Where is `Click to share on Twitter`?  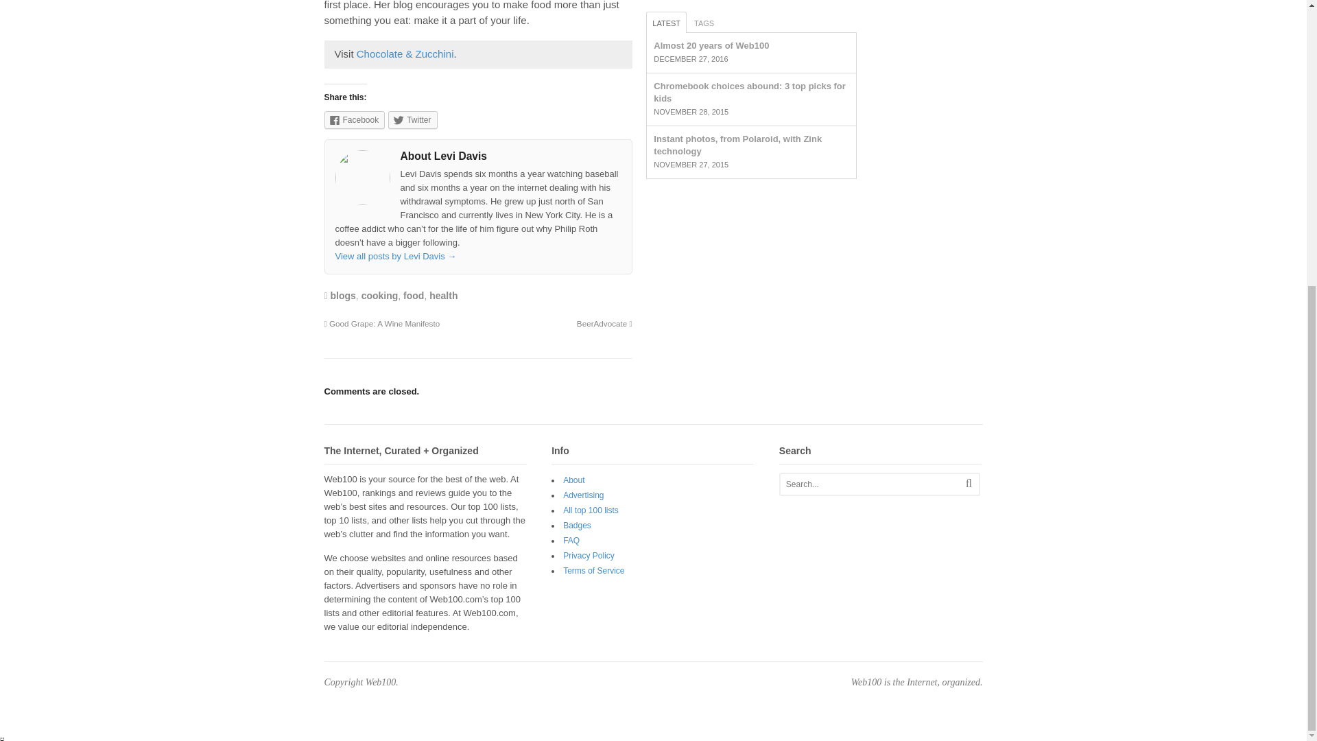
Click to share on Twitter is located at coordinates (413, 119).